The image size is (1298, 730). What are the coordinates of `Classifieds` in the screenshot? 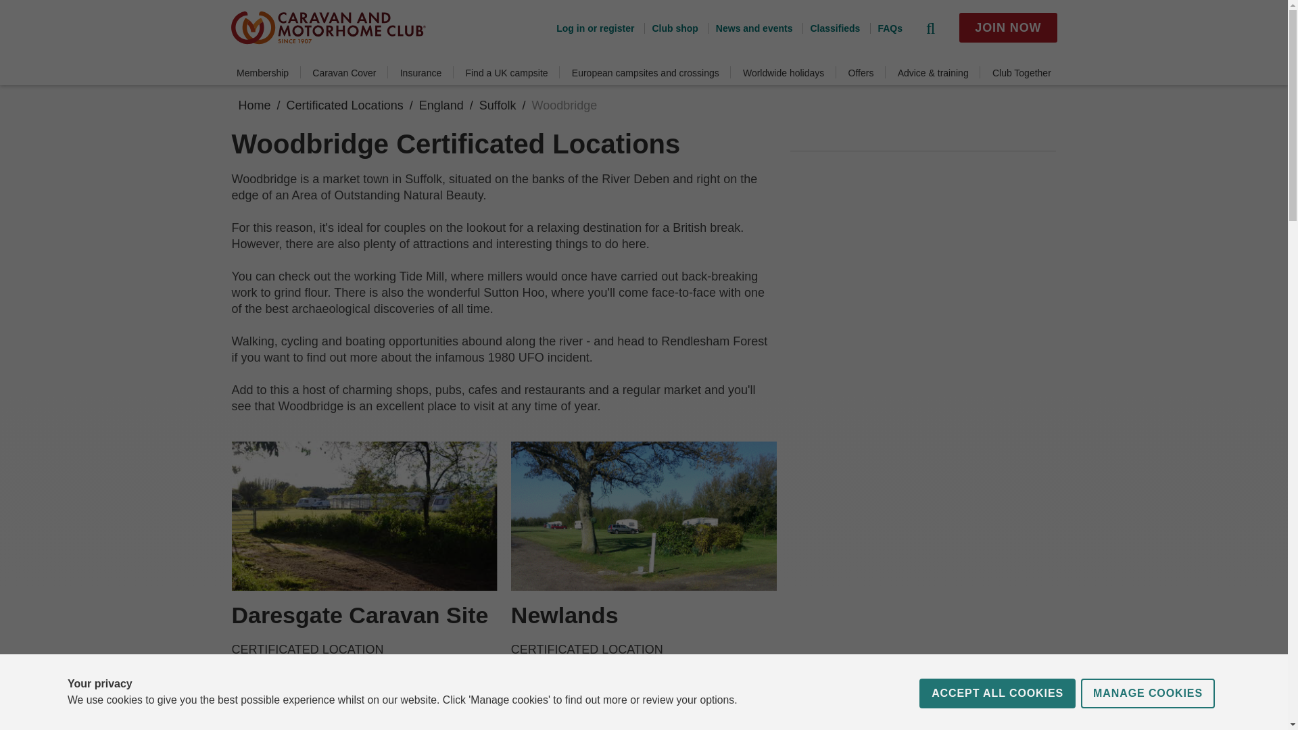 It's located at (830, 28).